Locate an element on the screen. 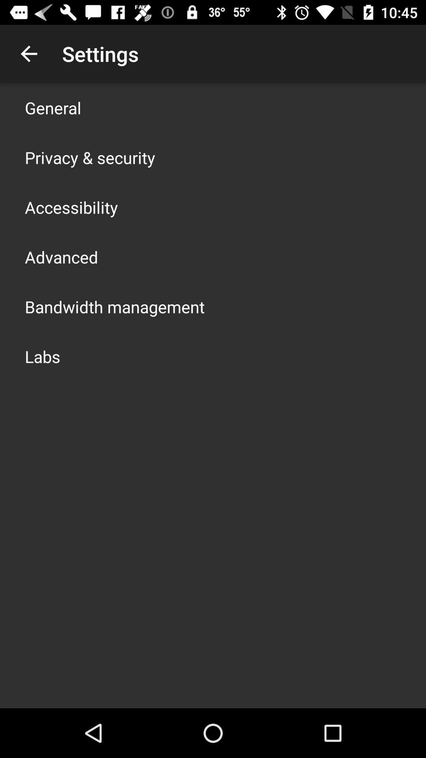 The image size is (426, 758). turn off privacy & security icon is located at coordinates (90, 157).